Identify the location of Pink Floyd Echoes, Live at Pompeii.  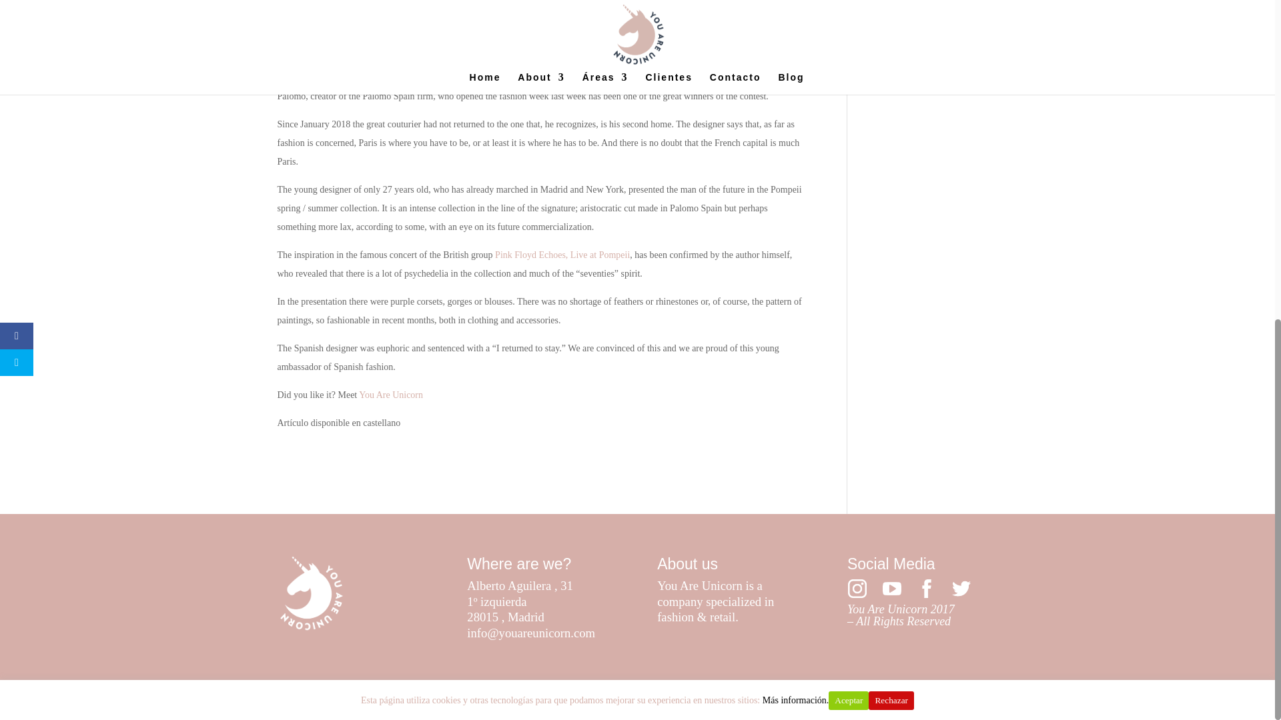
(562, 255).